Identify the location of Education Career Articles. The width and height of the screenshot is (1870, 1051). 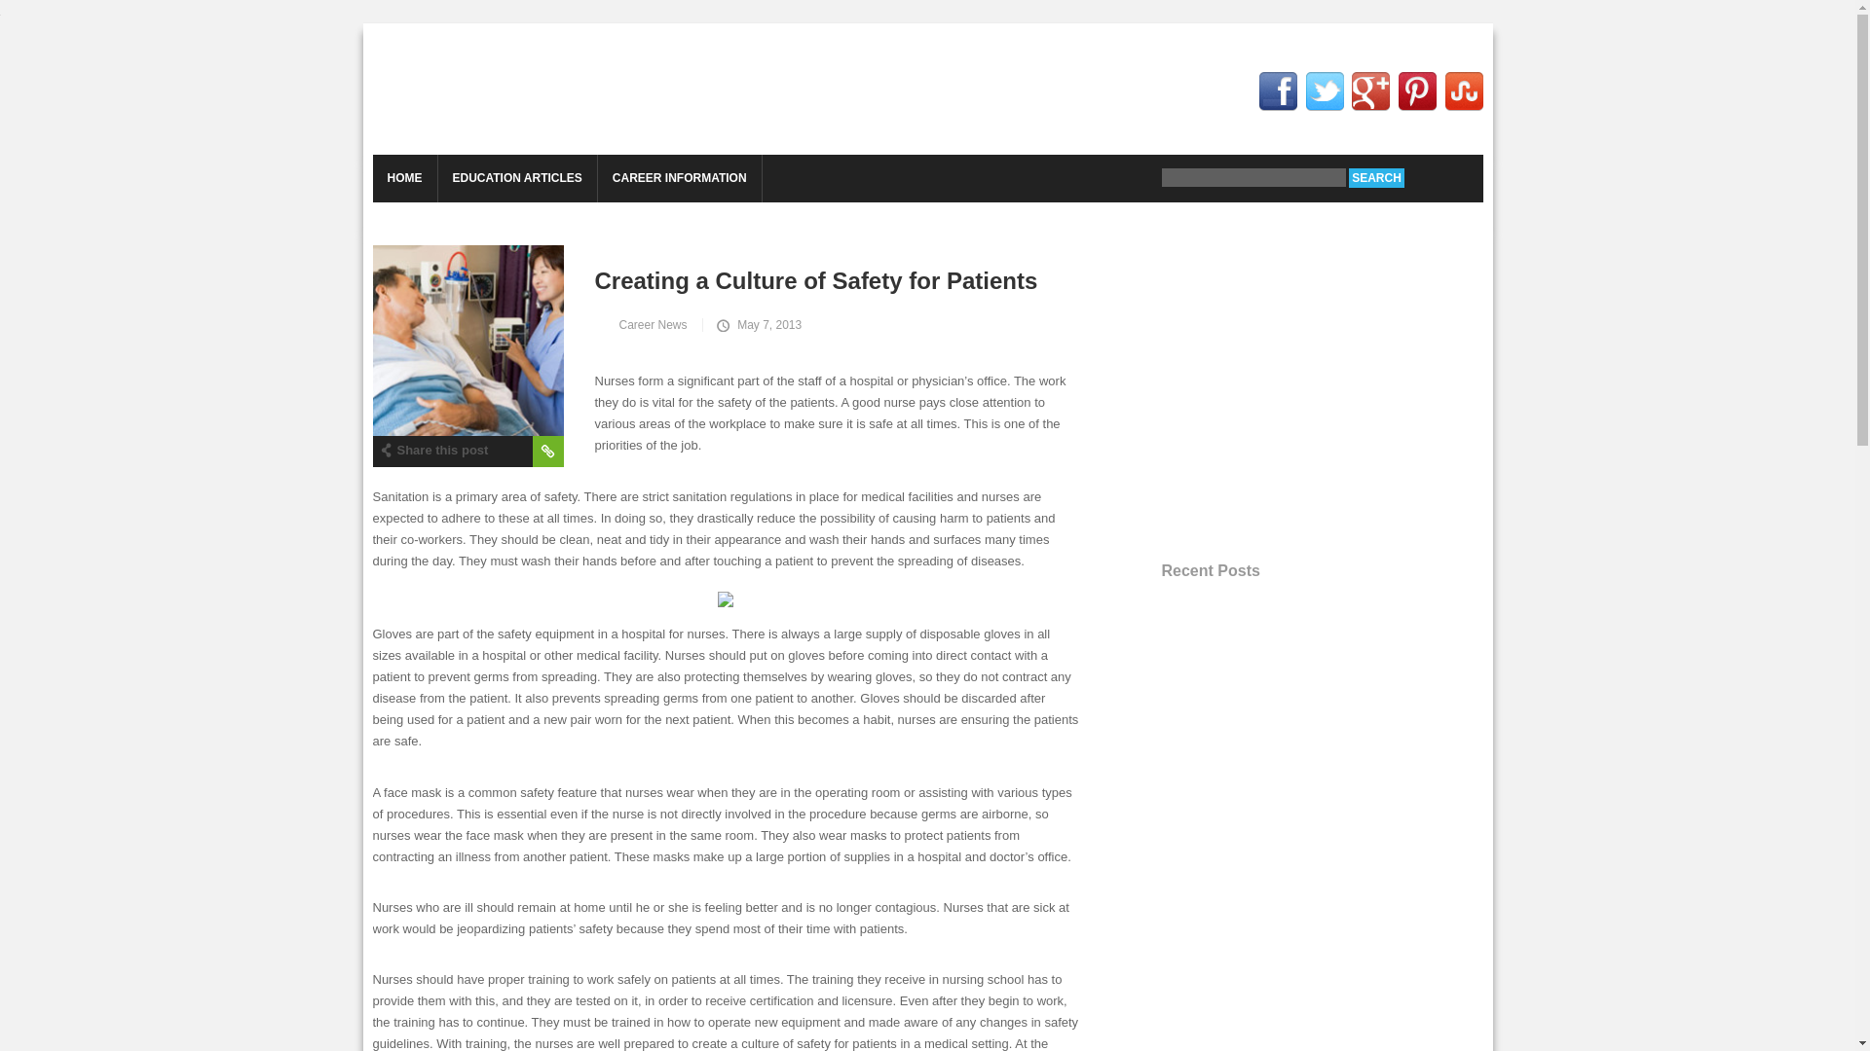
(522, 90).